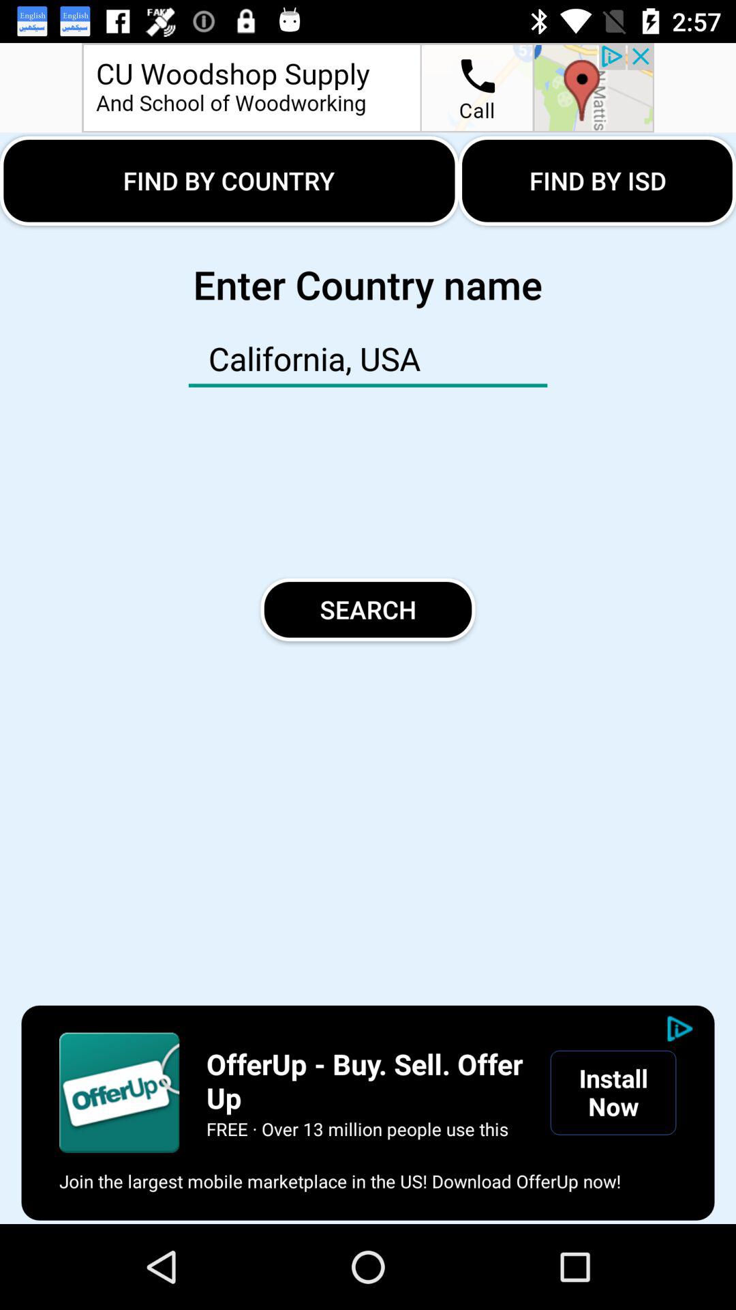 This screenshot has height=1310, width=736. I want to click on open advertisement, so click(119, 1092).